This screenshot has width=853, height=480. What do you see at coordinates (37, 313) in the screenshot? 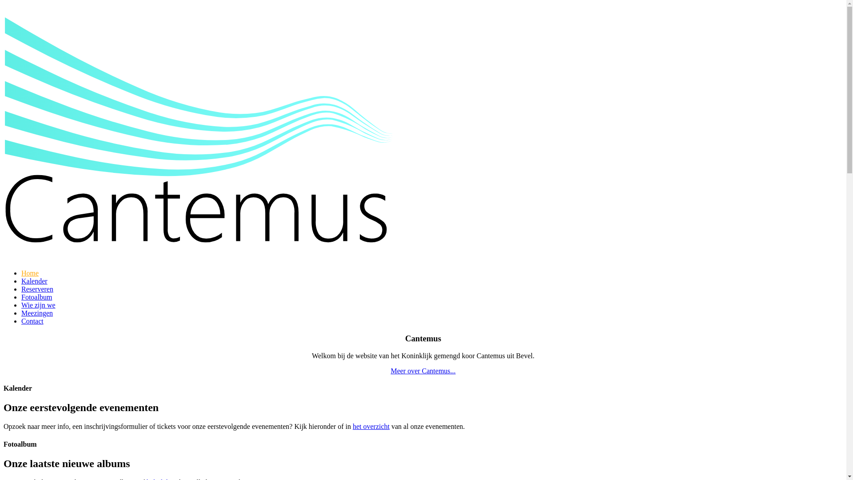
I see `Meezingen` at bounding box center [37, 313].